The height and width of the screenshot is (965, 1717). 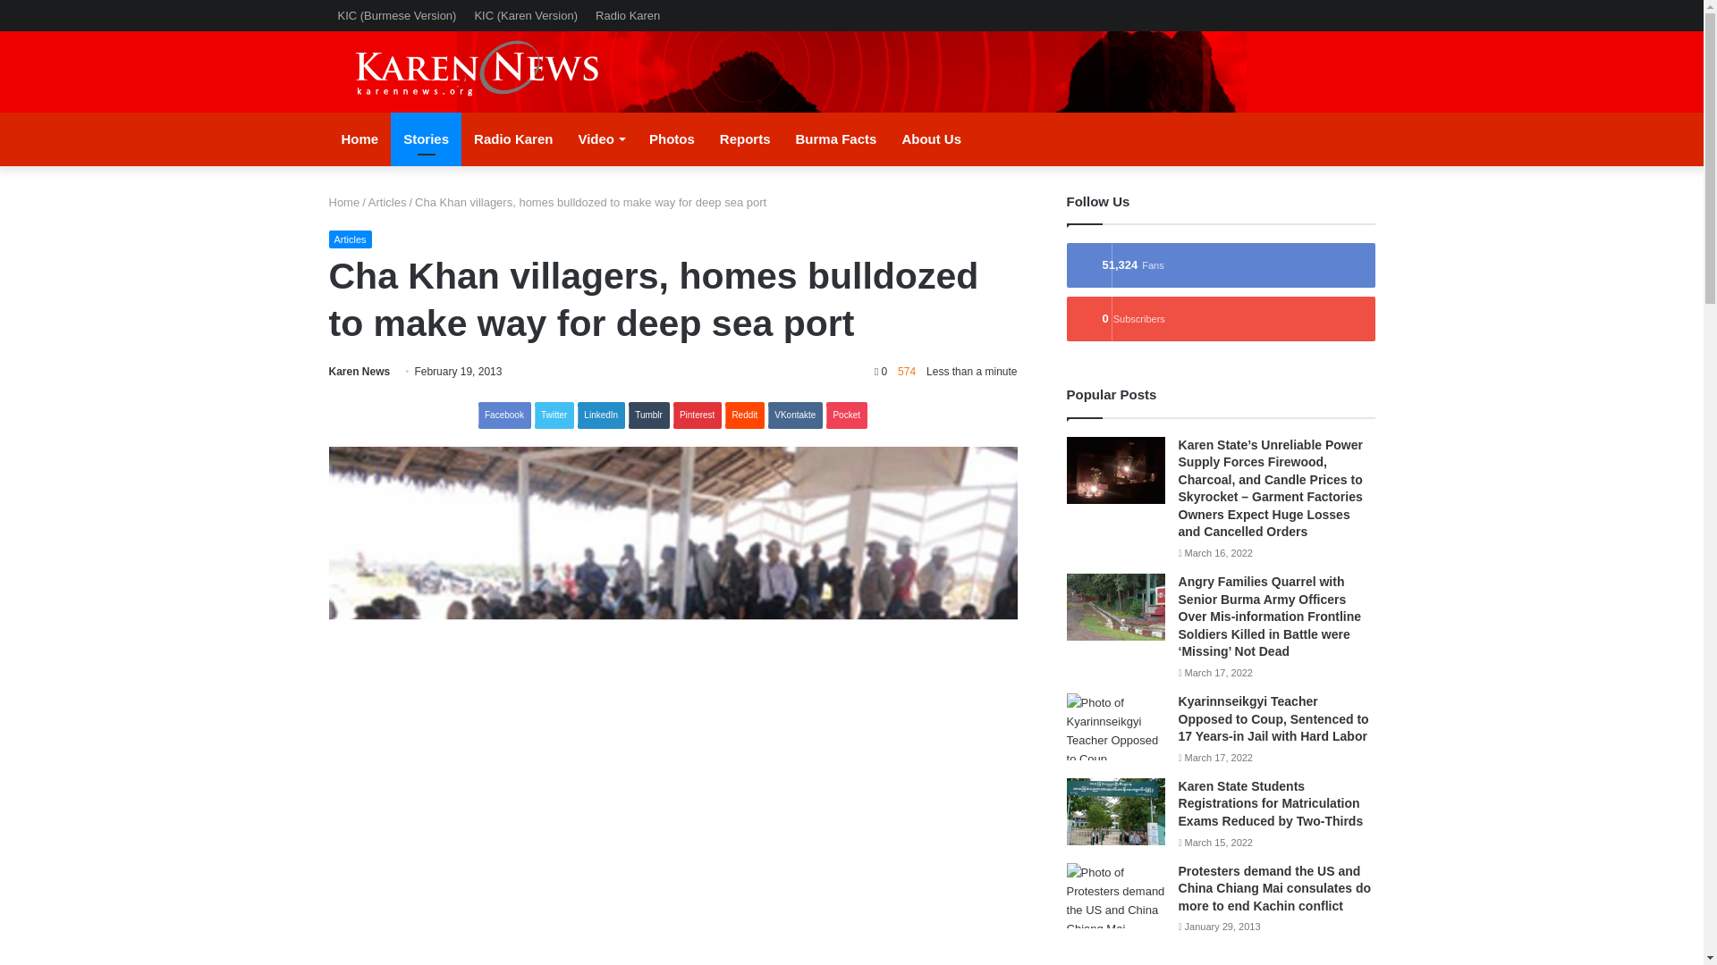 I want to click on Photos, so click(x=672, y=139).